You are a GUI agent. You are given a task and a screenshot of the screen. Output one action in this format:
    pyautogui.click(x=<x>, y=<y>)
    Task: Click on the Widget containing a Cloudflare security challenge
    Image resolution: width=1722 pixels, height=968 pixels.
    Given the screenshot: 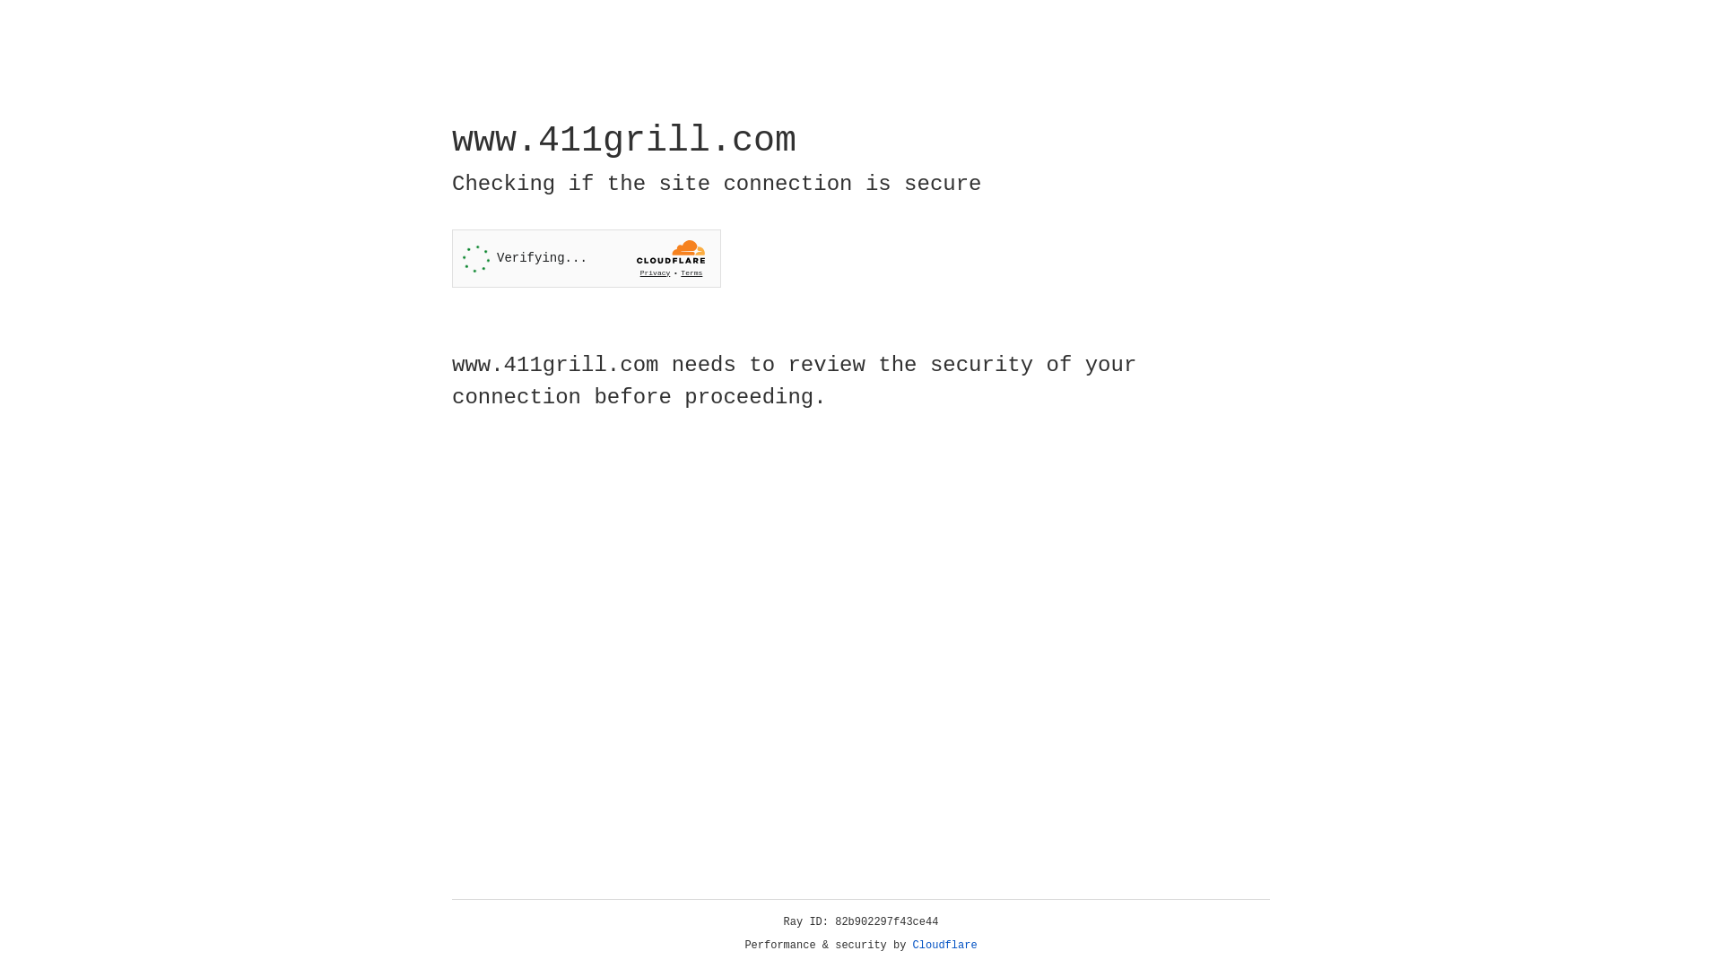 What is the action you would take?
    pyautogui.click(x=587, y=258)
    